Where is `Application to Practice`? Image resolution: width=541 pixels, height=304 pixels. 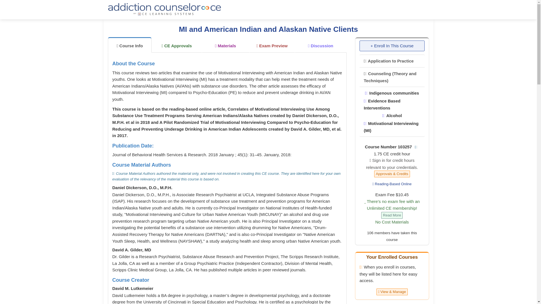
Application to Practice is located at coordinates (389, 61).